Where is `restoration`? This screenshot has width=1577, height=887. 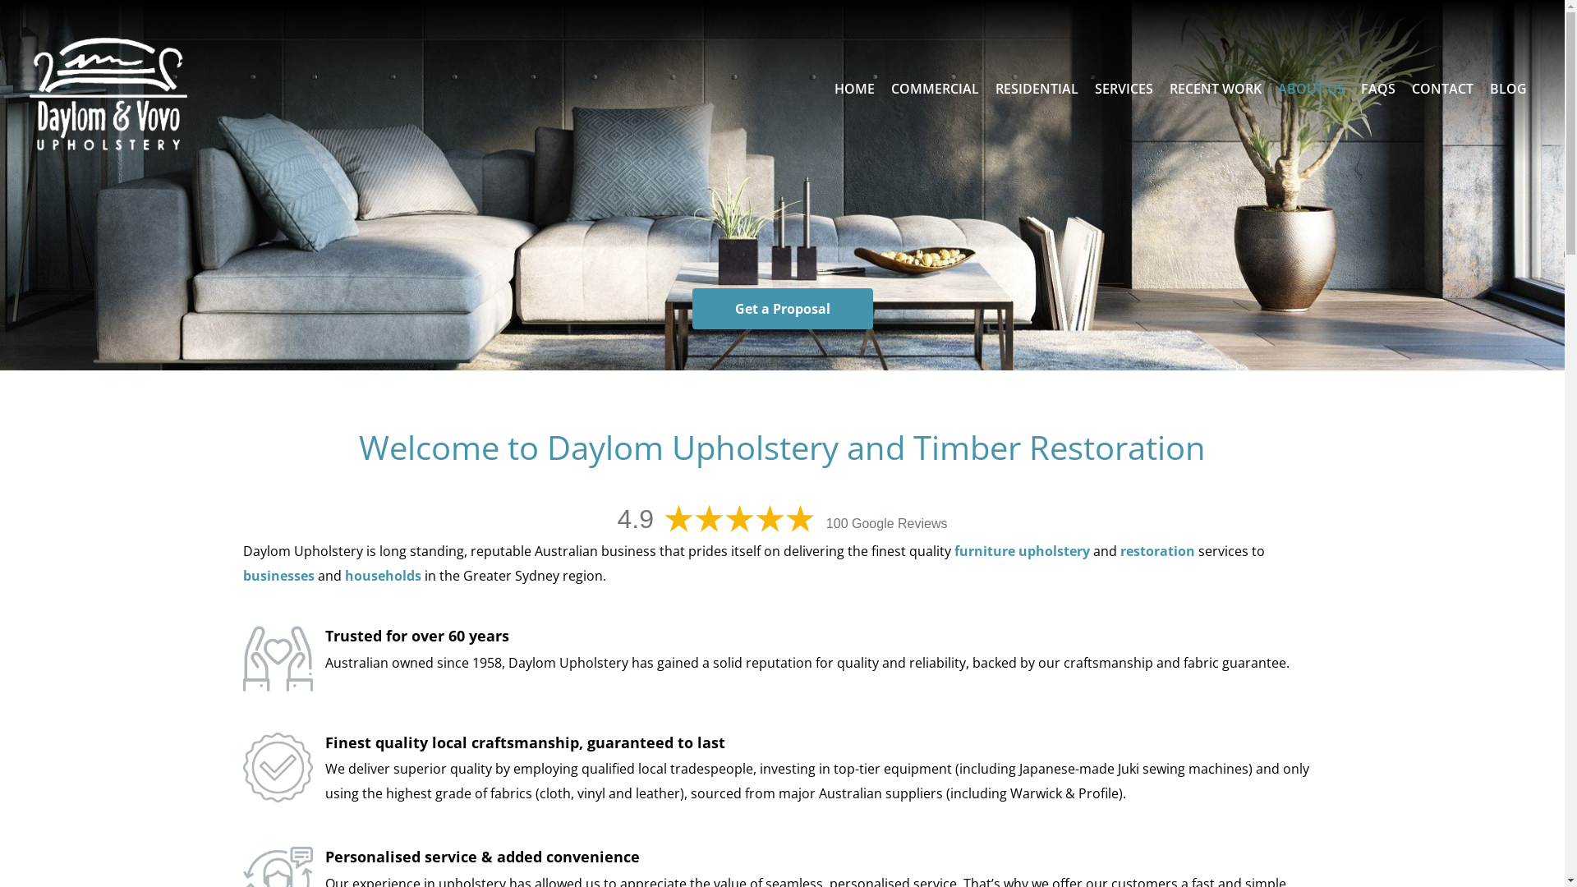 restoration is located at coordinates (1158, 551).